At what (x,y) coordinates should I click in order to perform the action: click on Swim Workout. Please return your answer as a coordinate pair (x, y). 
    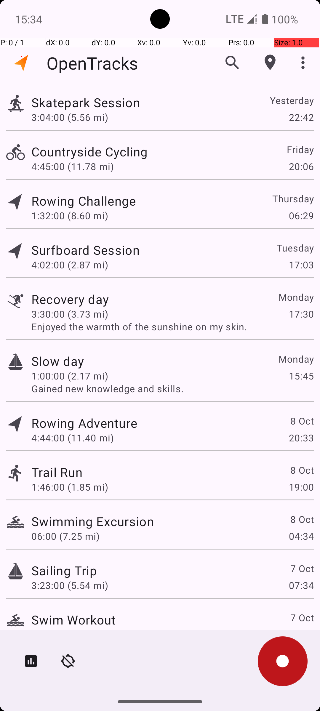
    Looking at the image, I should click on (73, 620).